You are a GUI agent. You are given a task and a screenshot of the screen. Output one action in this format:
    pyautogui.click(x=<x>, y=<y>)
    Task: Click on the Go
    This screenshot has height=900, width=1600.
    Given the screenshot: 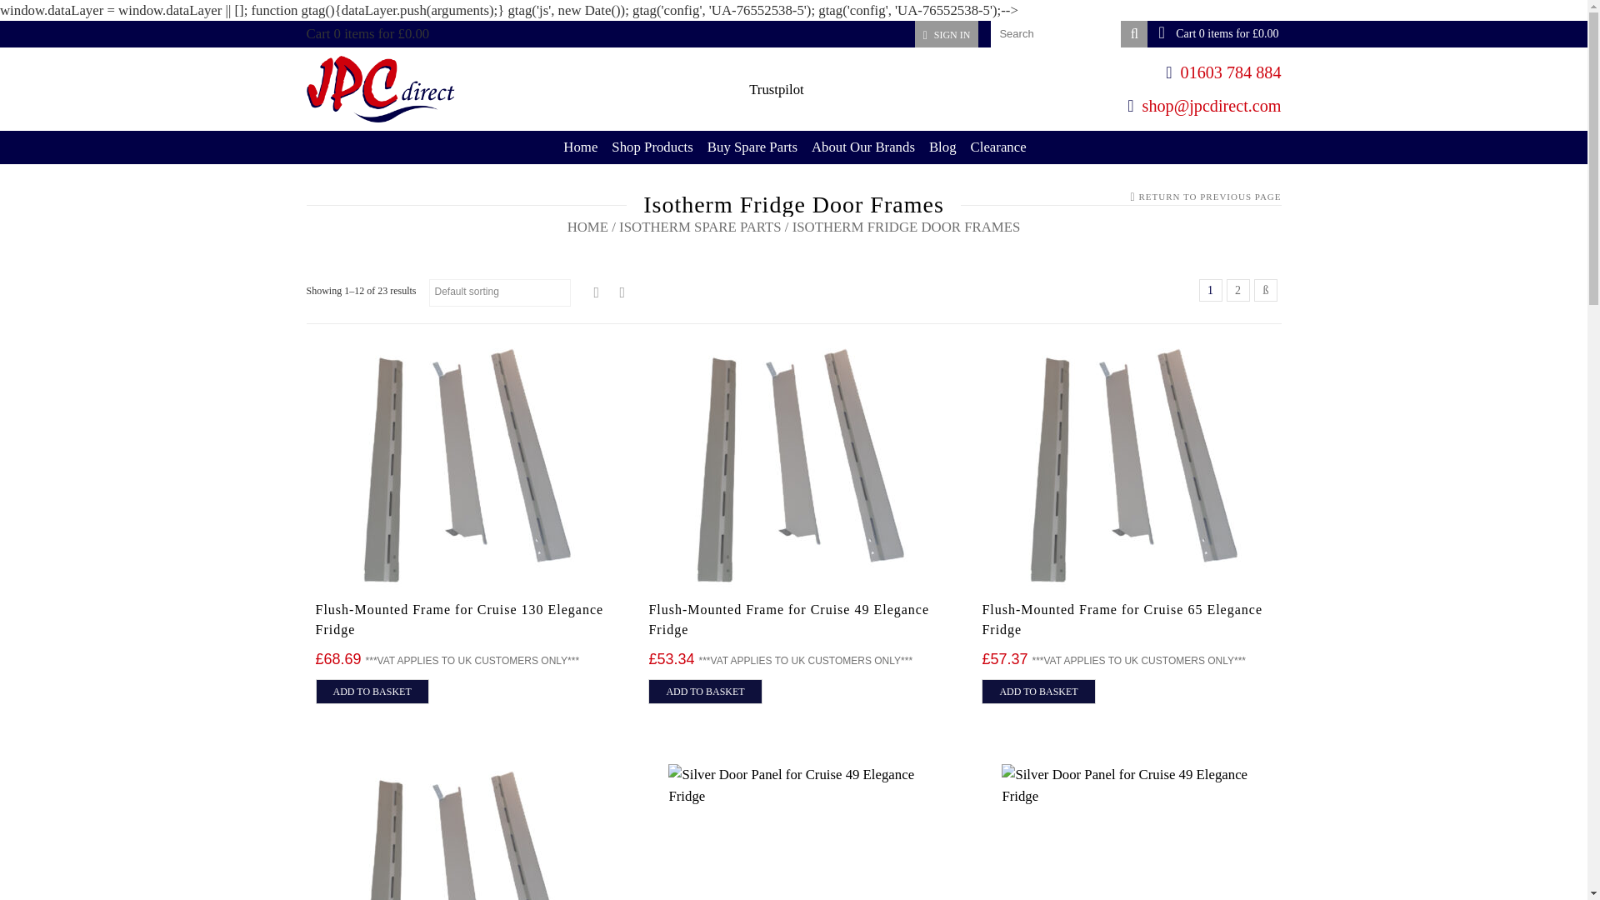 What is the action you would take?
    pyautogui.click(x=1133, y=33)
    